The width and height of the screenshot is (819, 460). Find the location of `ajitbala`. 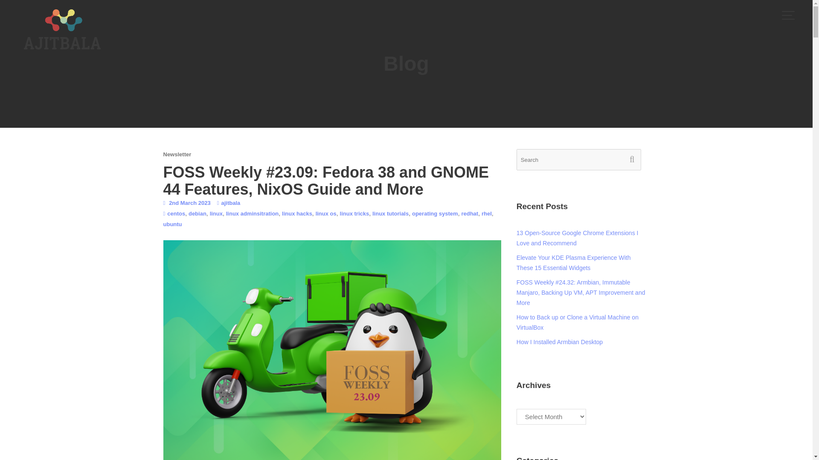

ajitbala is located at coordinates (230, 203).